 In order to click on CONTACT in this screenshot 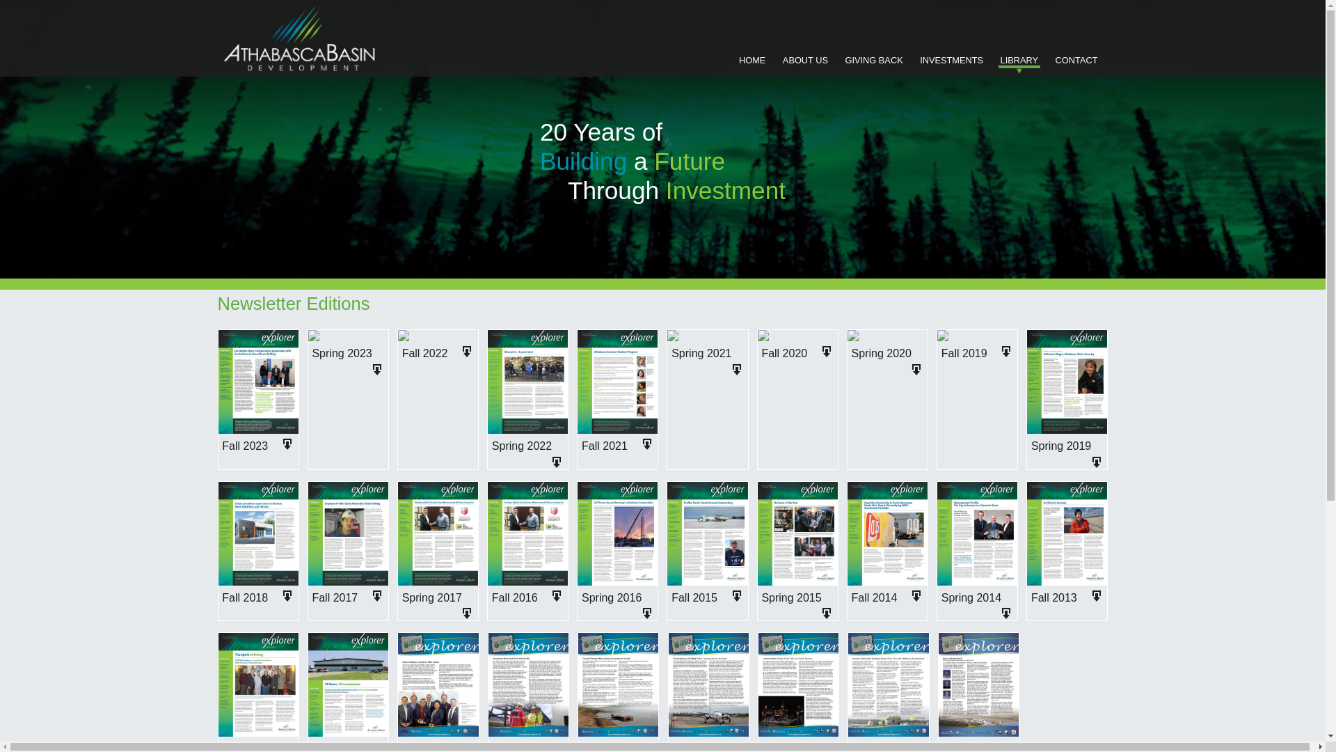, I will do `click(1077, 61)`.